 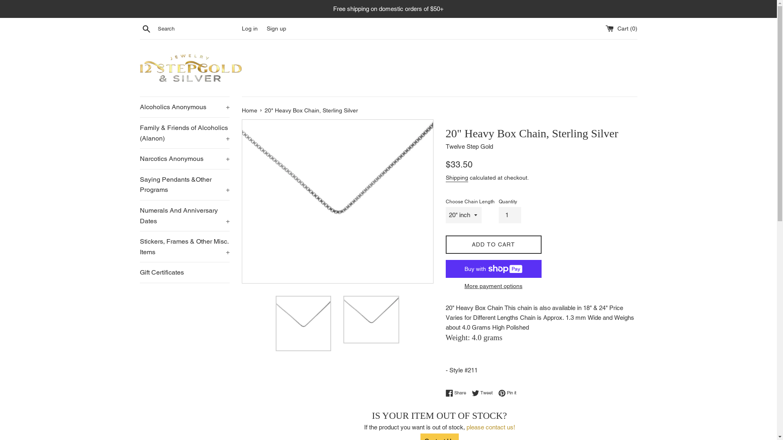 What do you see at coordinates (250, 110) in the screenshot?
I see `Home` at bounding box center [250, 110].